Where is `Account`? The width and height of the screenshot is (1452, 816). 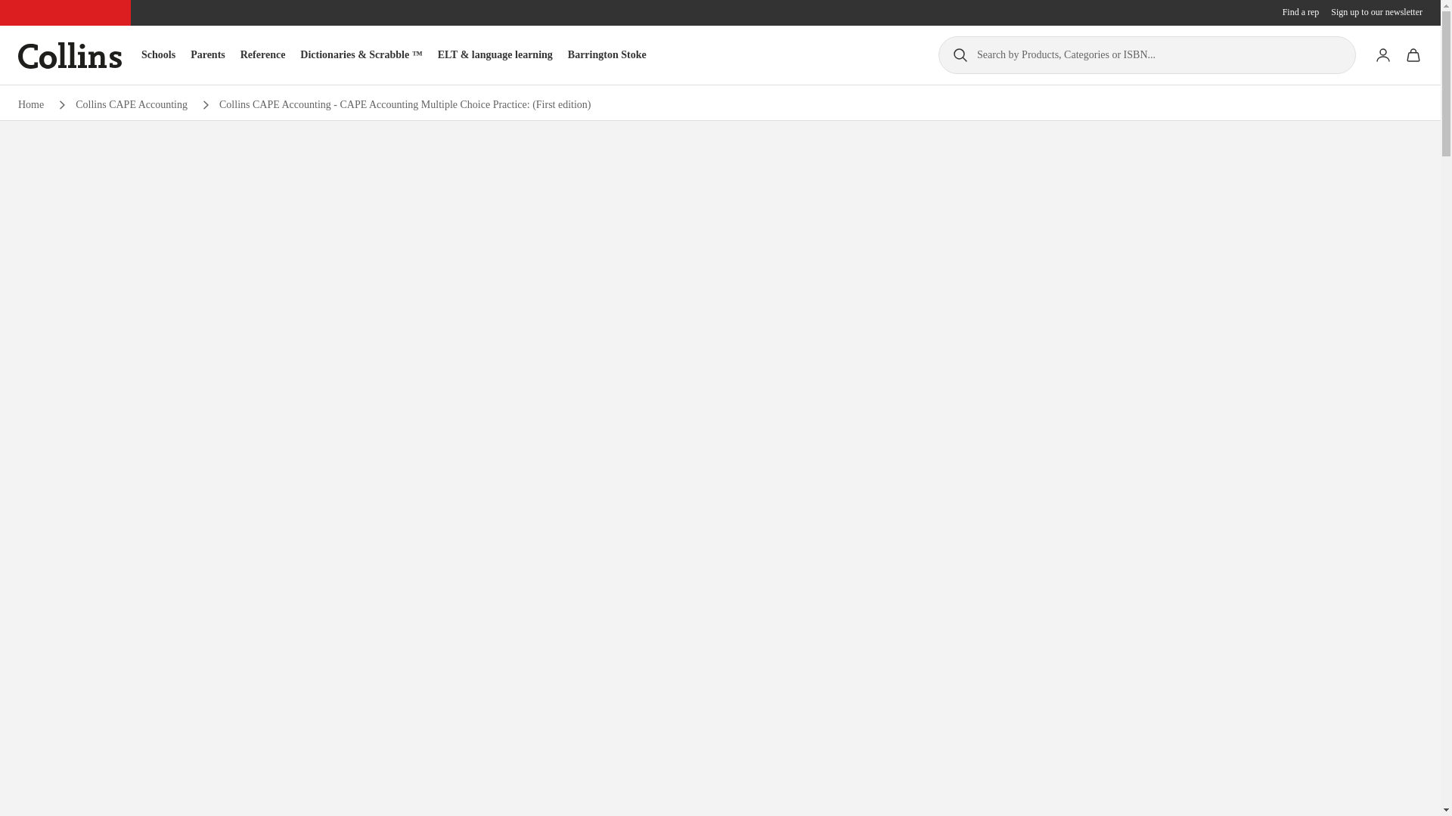 Account is located at coordinates (1382, 54).